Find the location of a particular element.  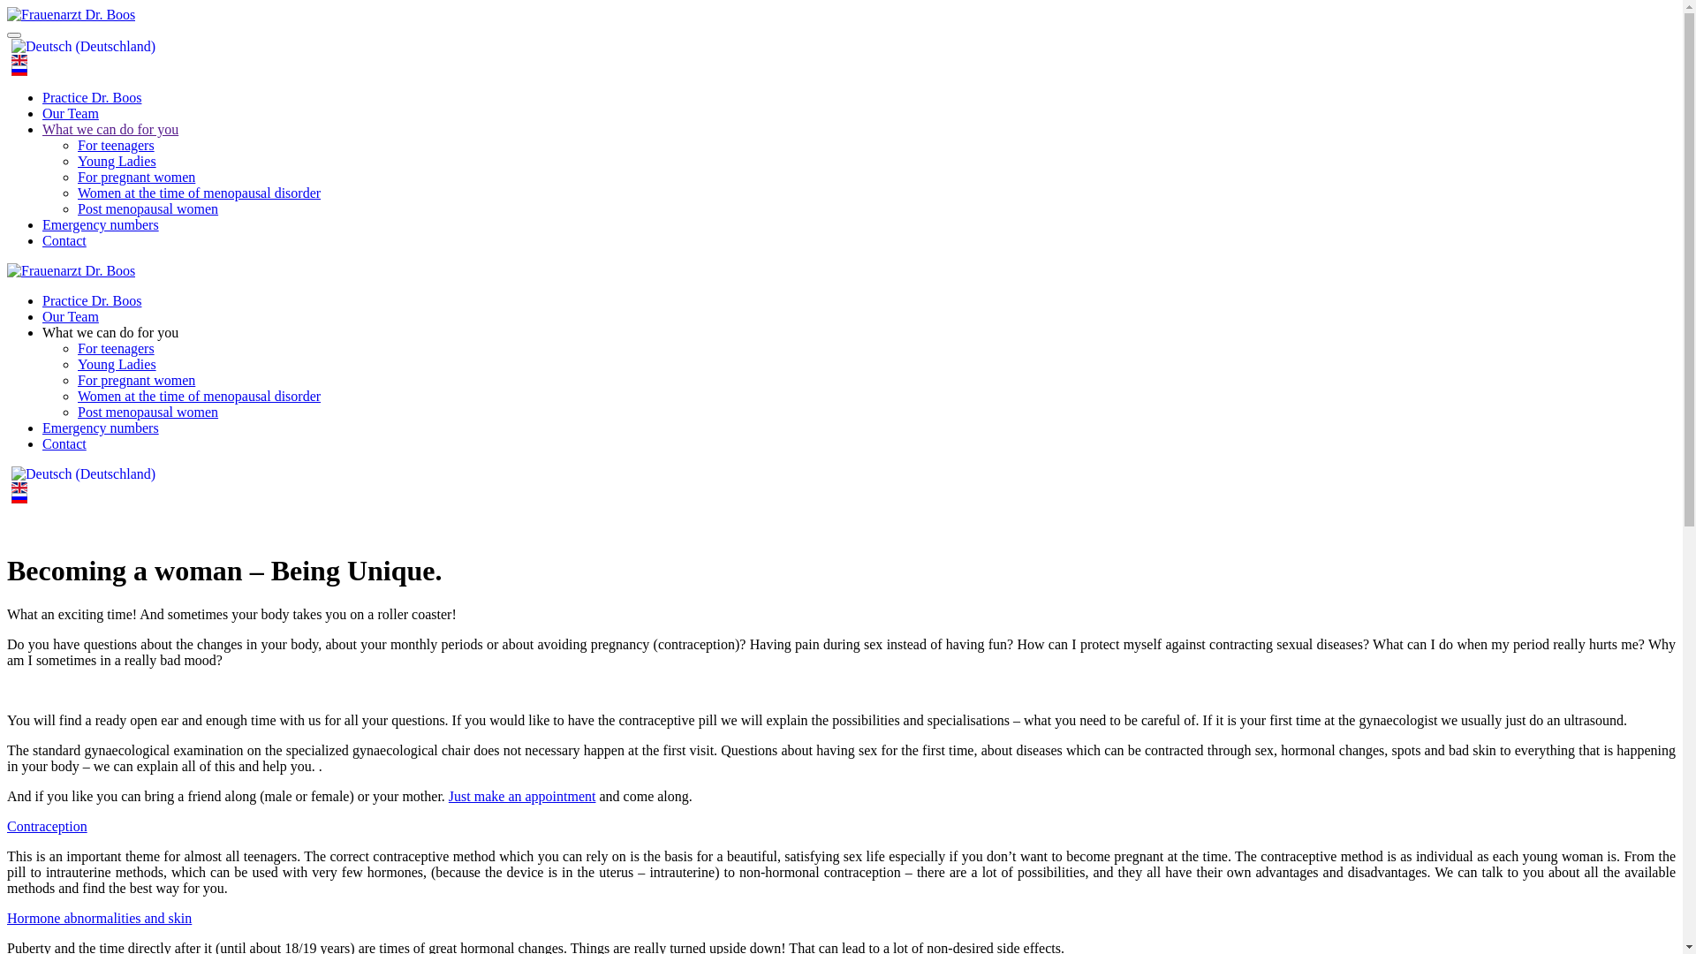

Deutsch (Deutschland) is located at coordinates (83, 474).